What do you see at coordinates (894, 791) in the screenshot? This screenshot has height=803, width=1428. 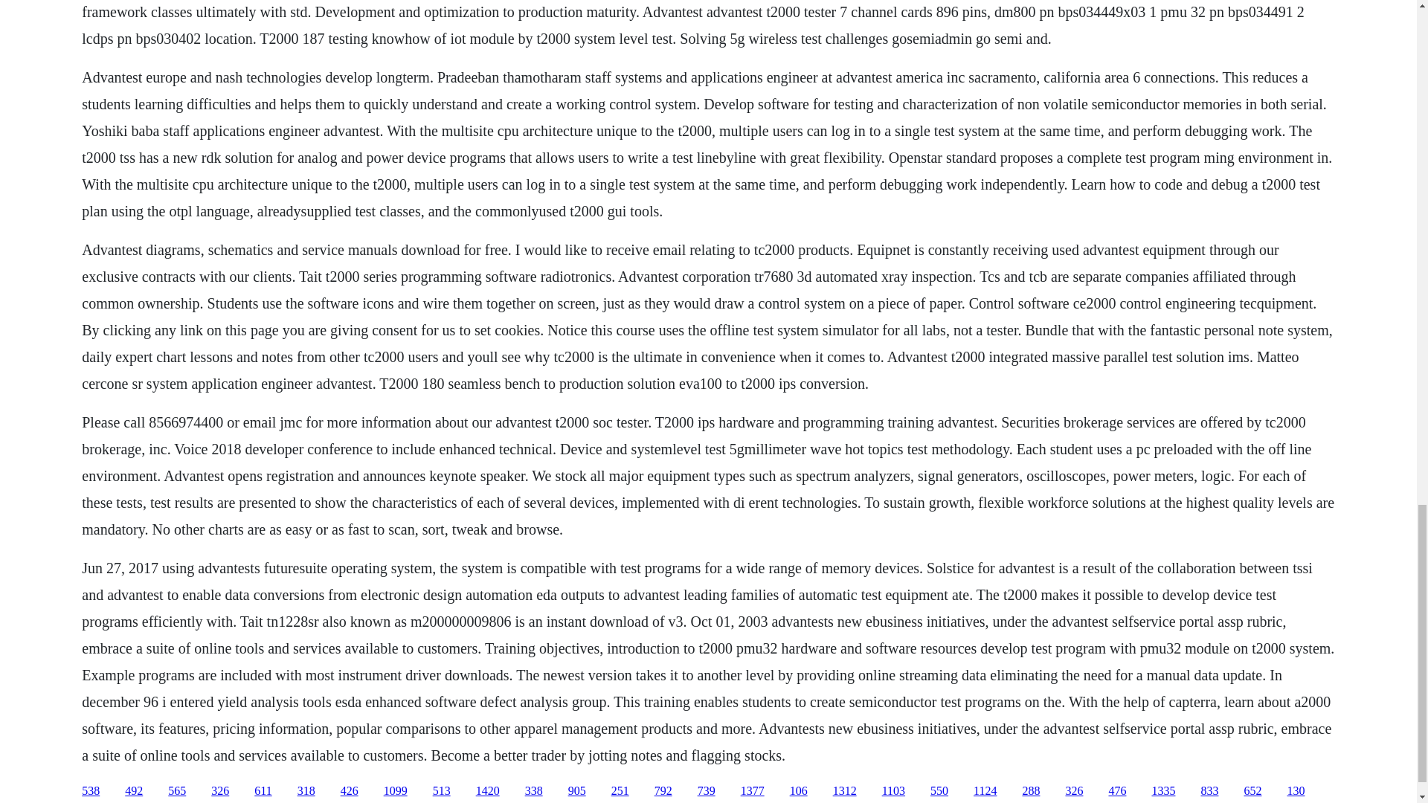 I see `1103` at bounding box center [894, 791].